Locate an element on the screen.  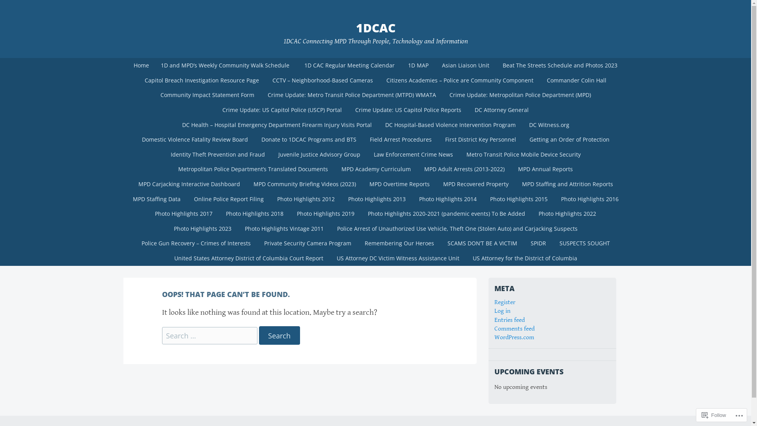
SUSPECTS SOUGHT is located at coordinates (585, 243).